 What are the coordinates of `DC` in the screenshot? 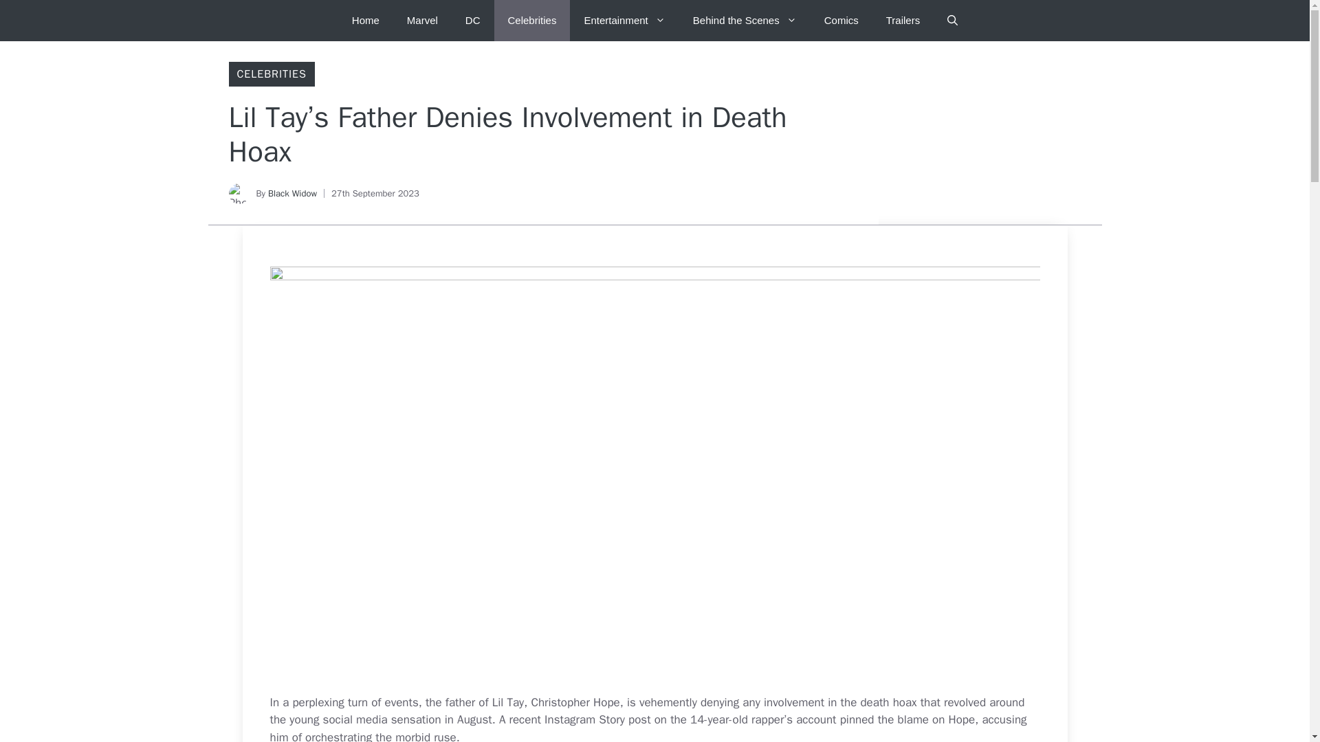 It's located at (472, 21).